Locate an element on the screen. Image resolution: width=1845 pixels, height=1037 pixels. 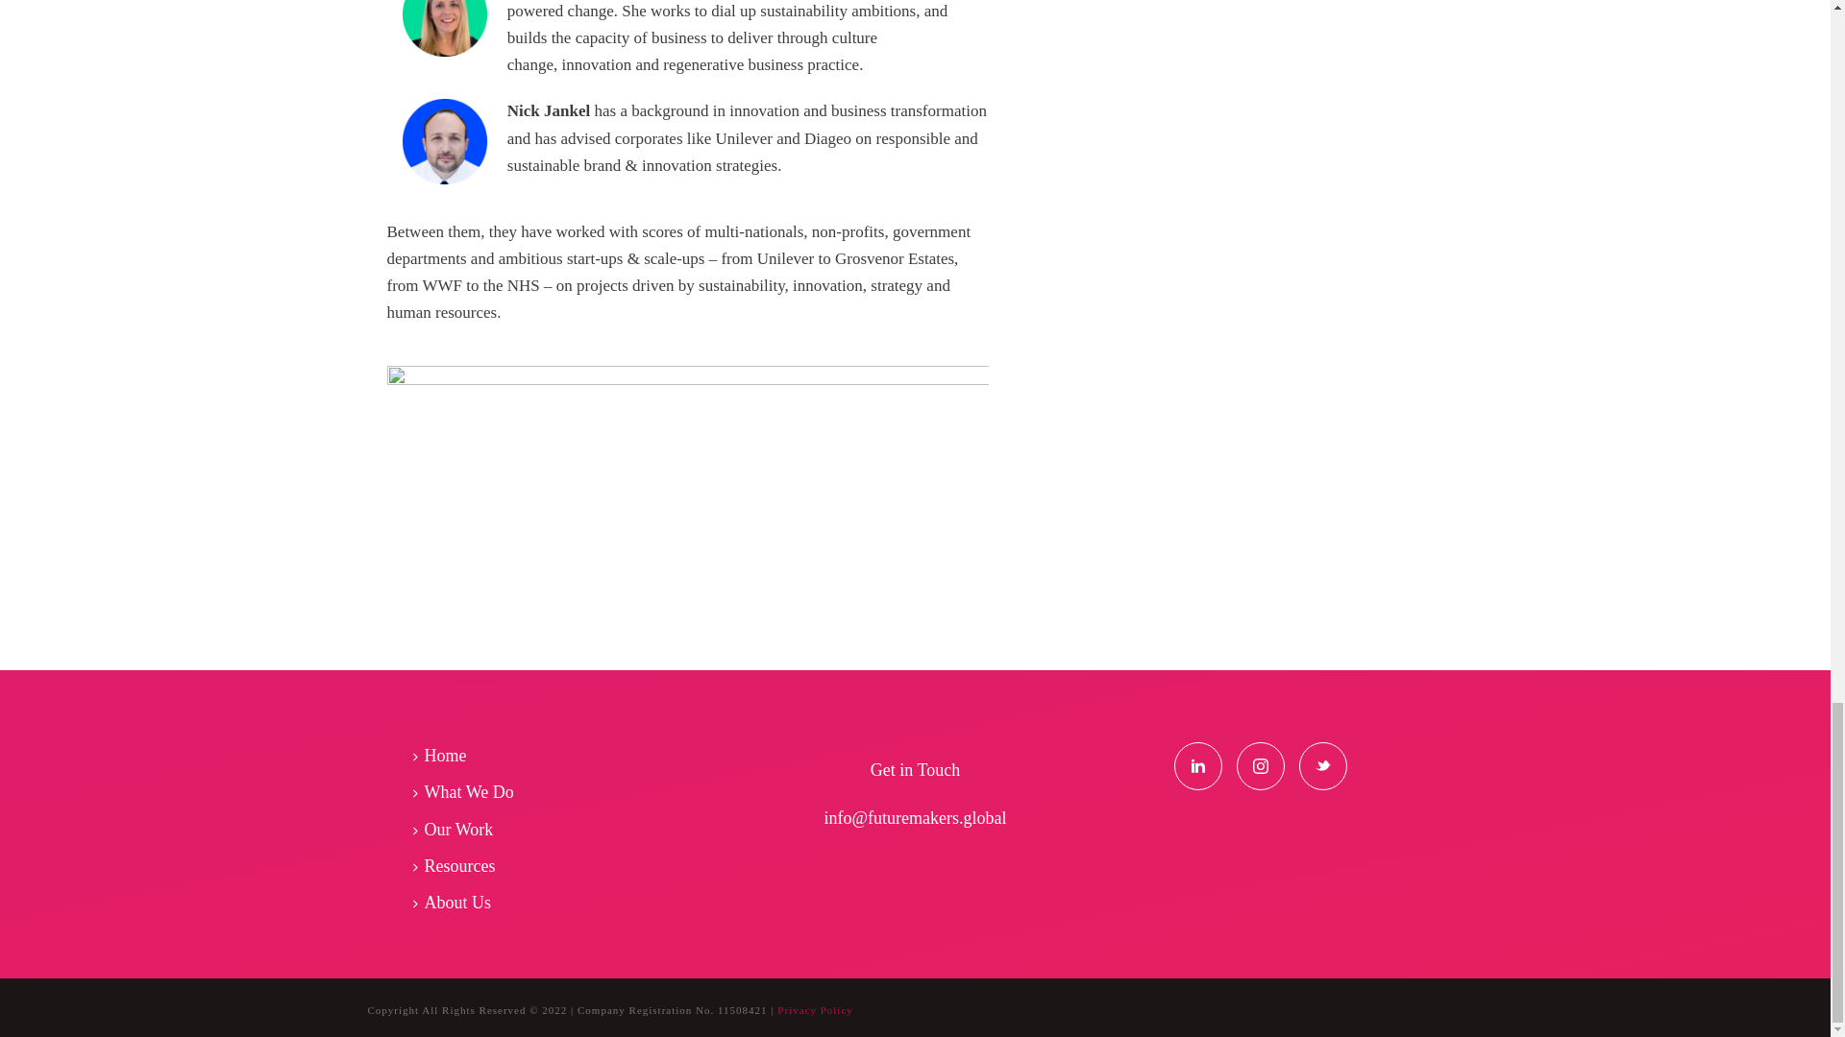
Follow Us on... instagram is located at coordinates (1260, 766).